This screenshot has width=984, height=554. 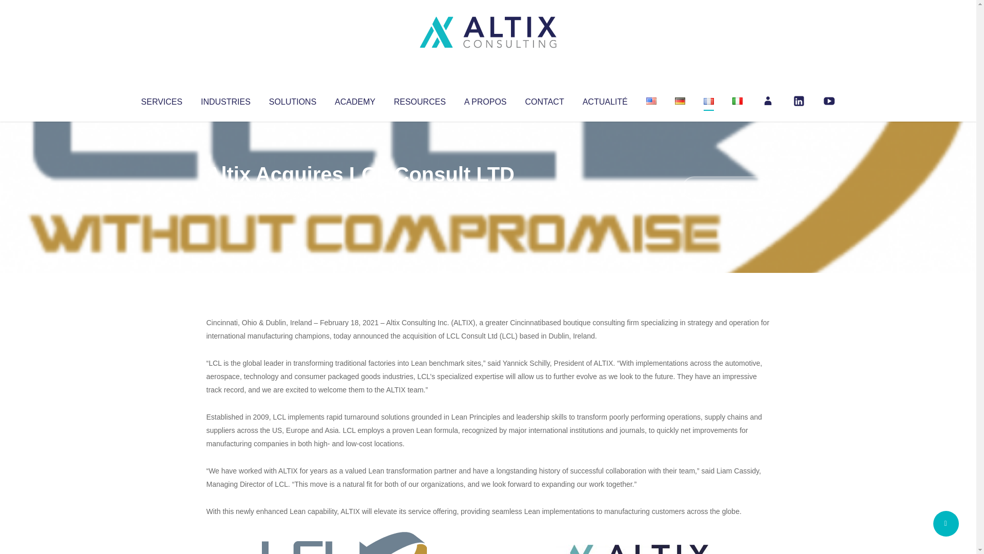 I want to click on Articles par Altix, so click(x=225, y=195).